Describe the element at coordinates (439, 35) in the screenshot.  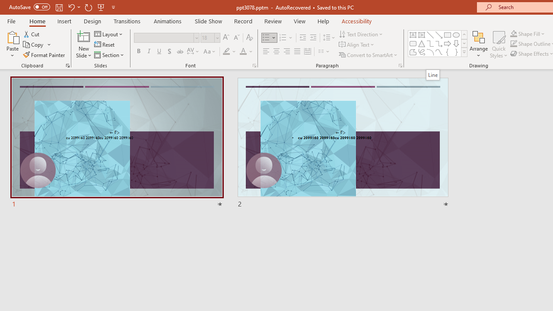
I see `Line Arrow` at that location.